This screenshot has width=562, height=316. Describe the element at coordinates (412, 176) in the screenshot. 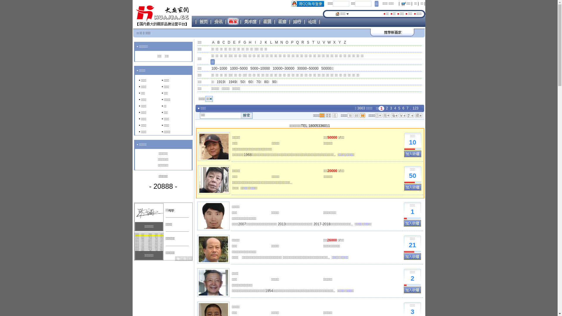

I see `50` at that location.